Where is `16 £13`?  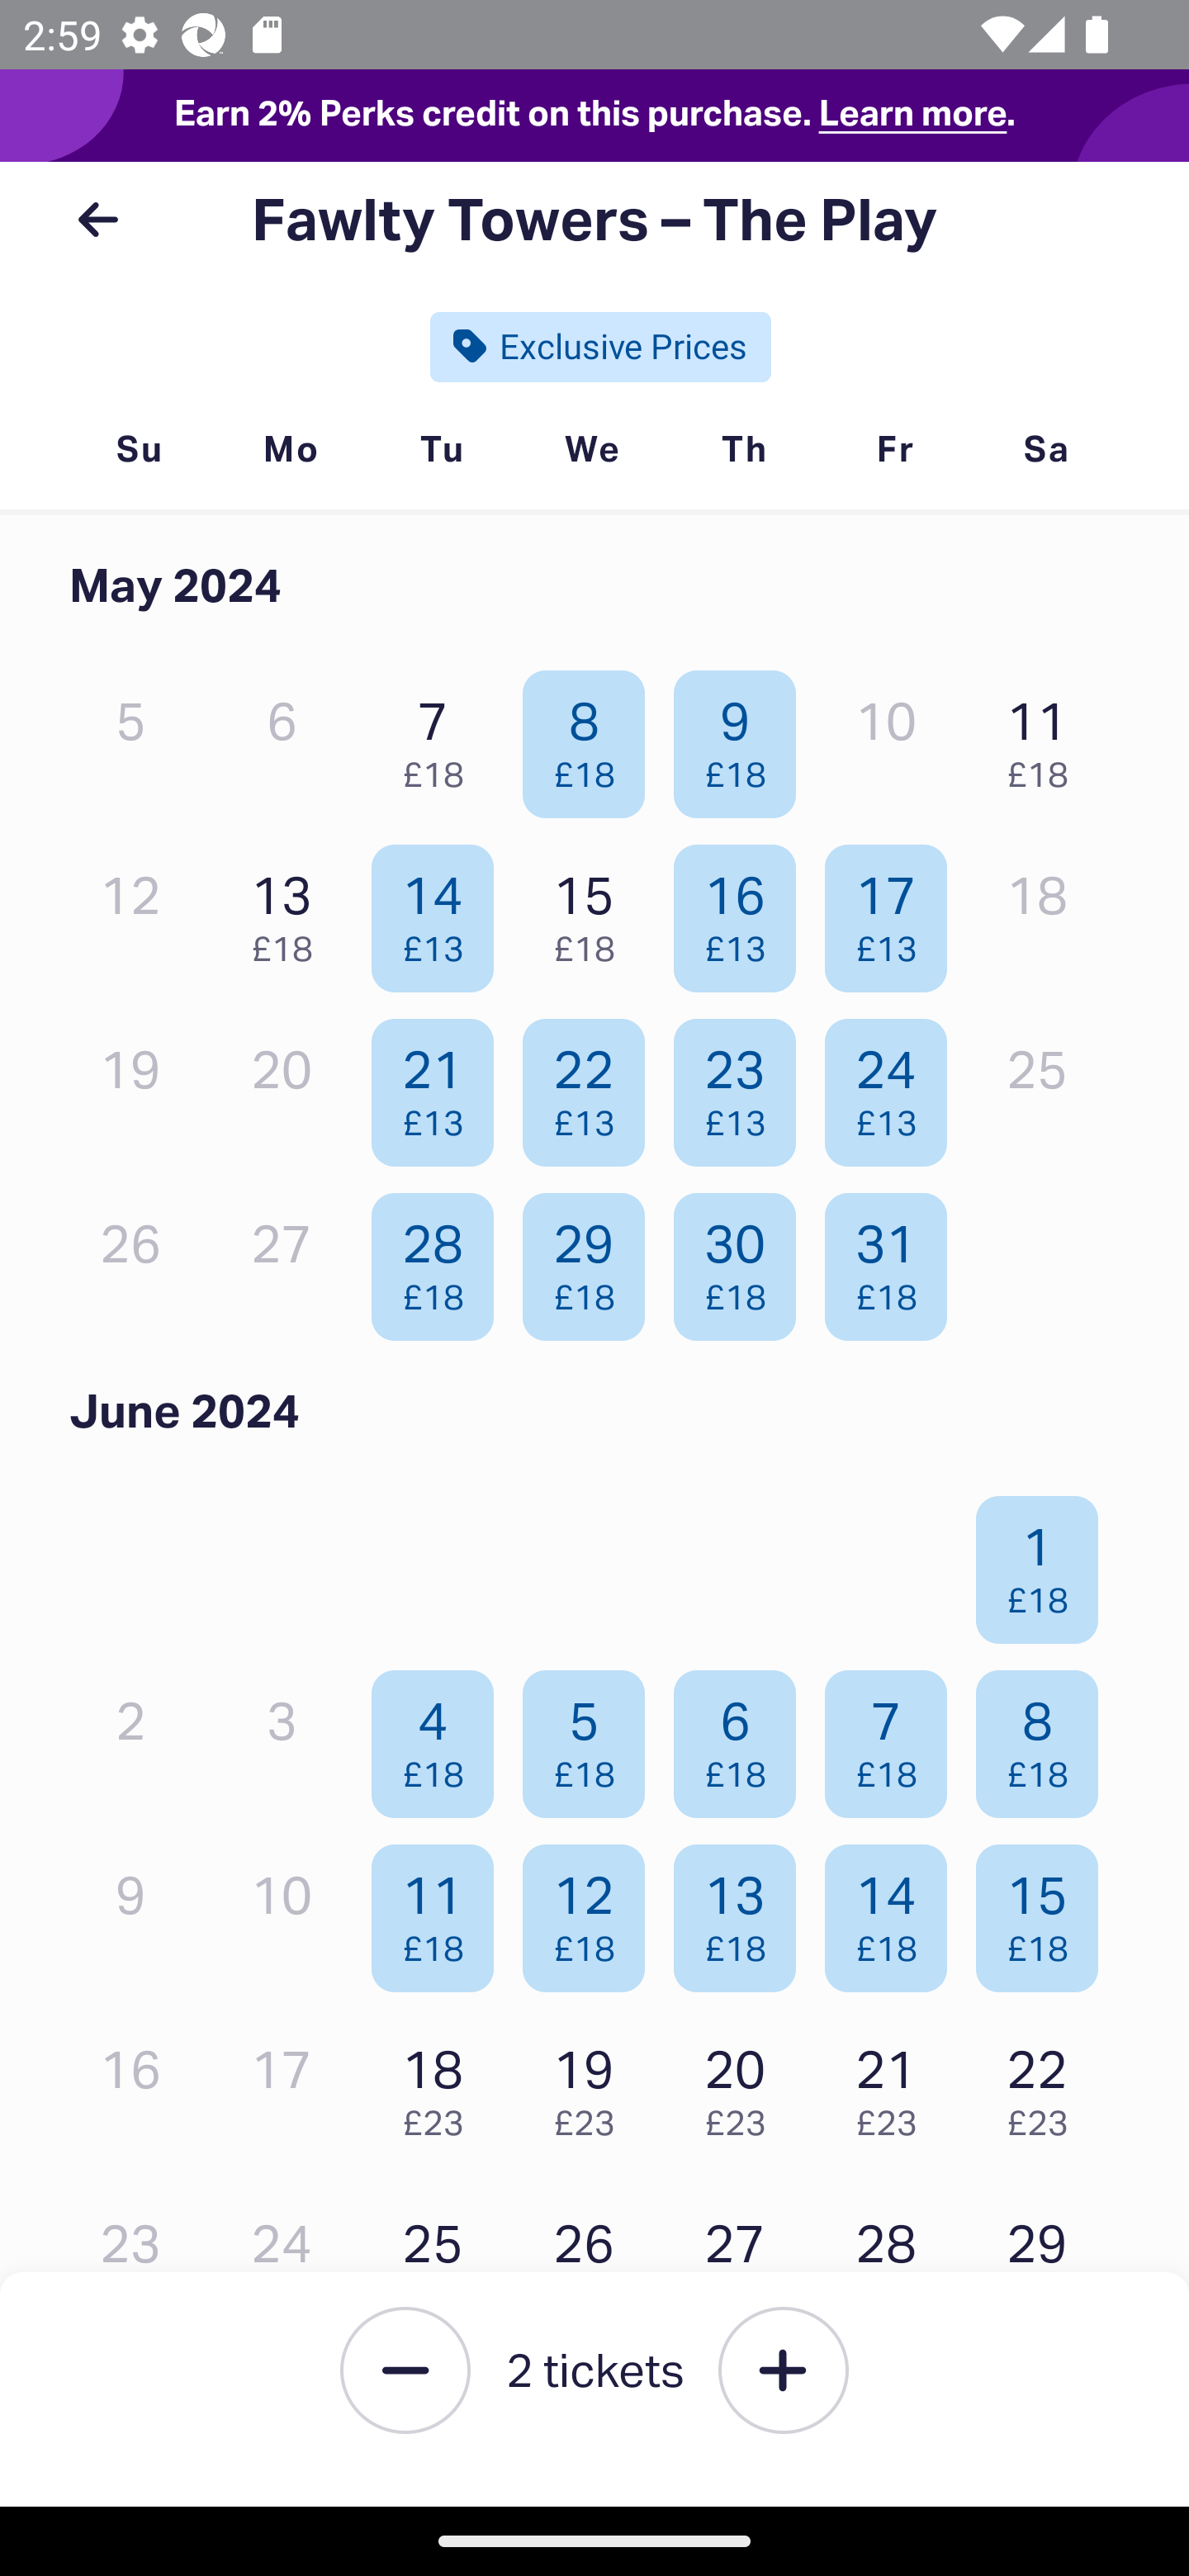 16 £13 is located at coordinates (743, 910).